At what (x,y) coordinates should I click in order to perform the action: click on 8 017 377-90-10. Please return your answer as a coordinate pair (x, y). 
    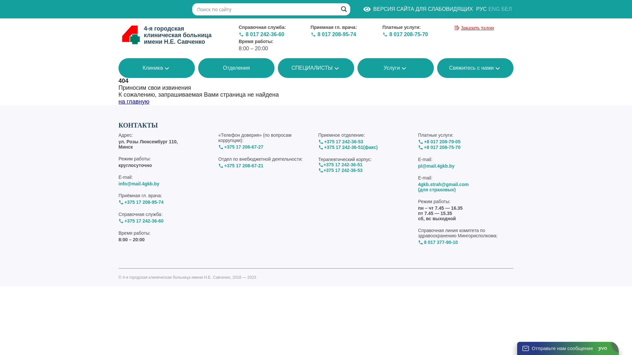
    Looking at the image, I should click on (441, 243).